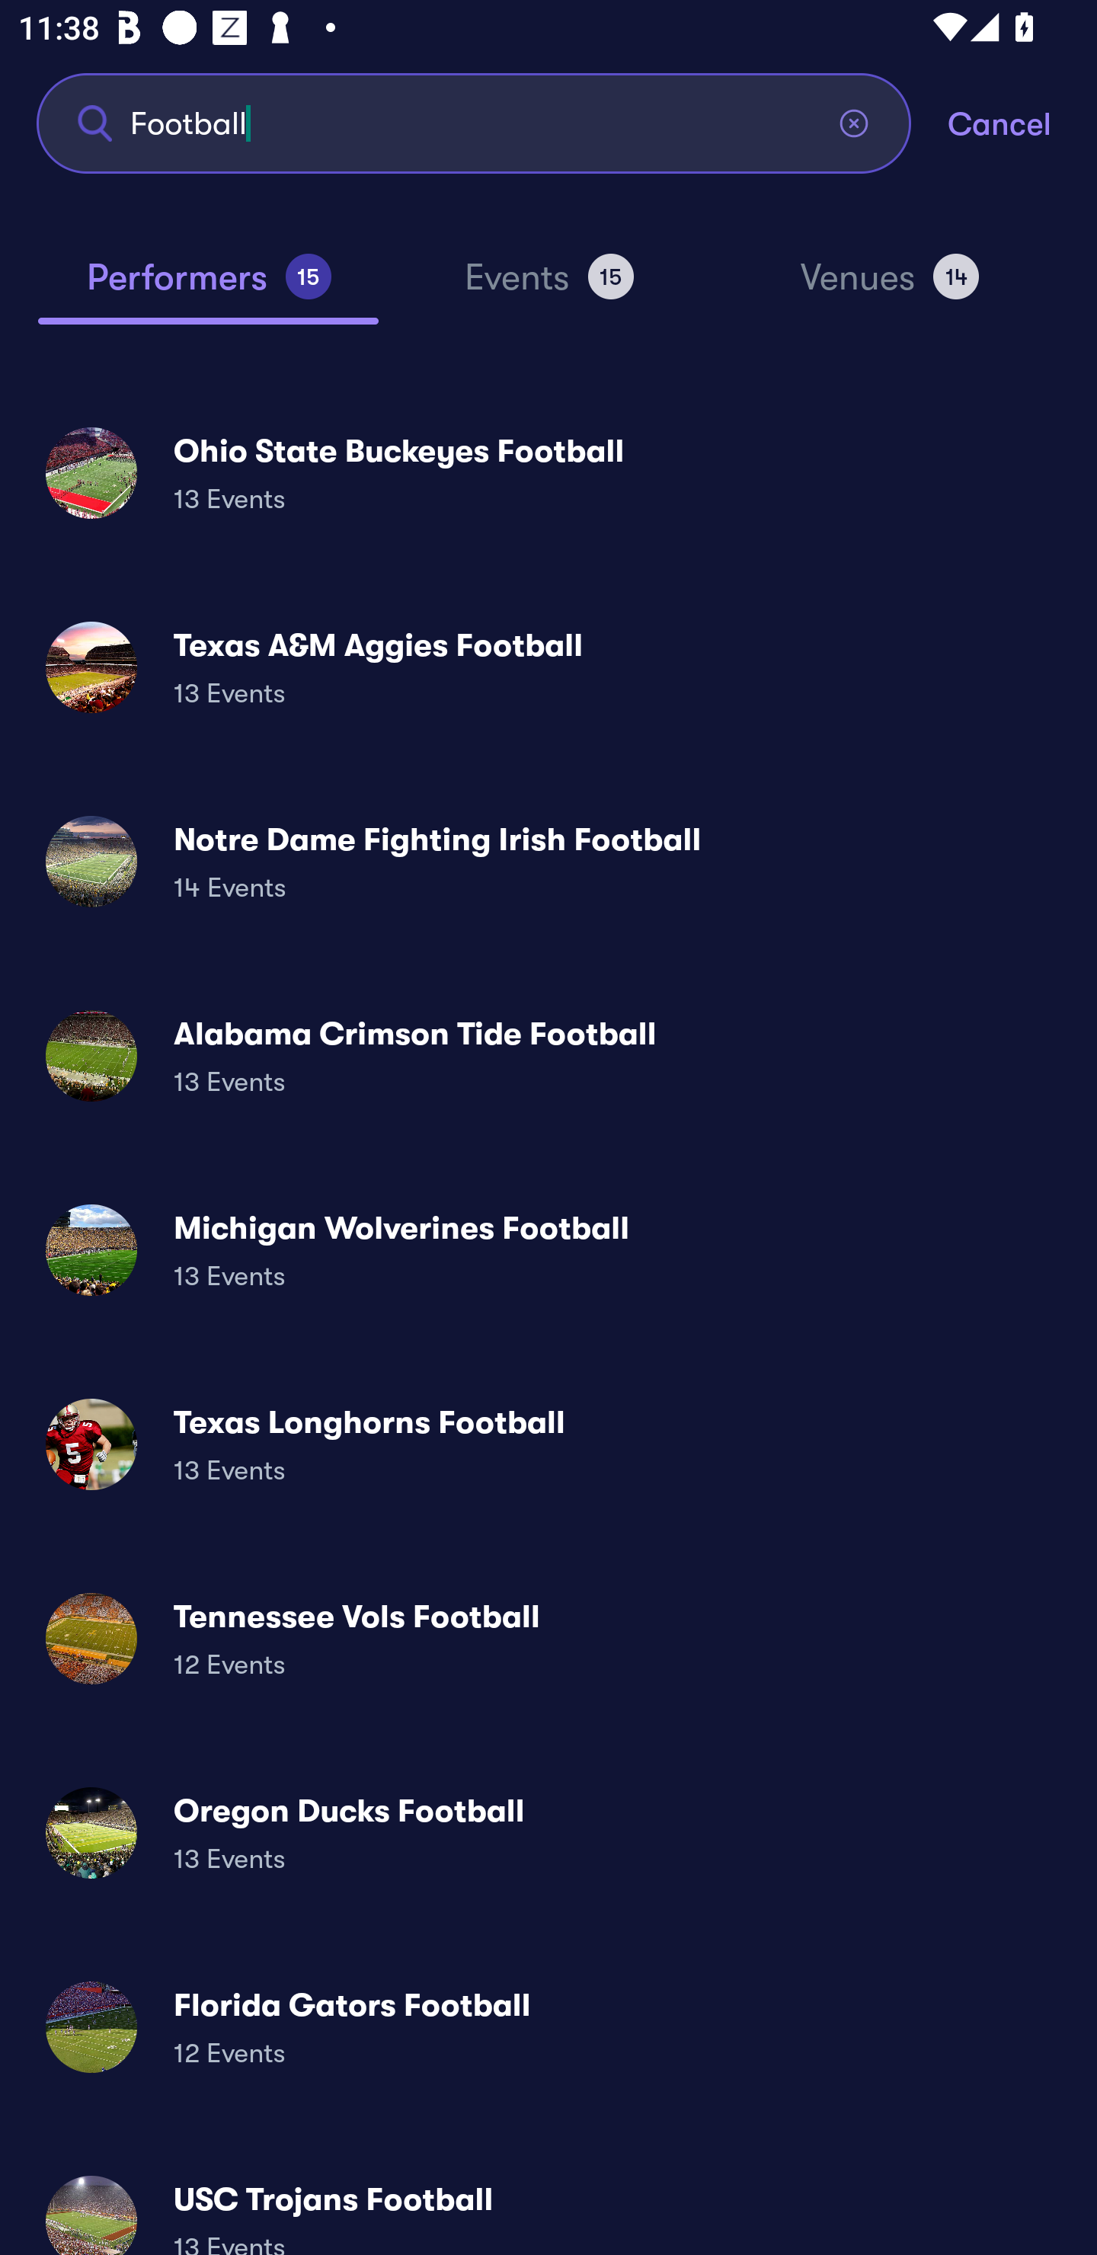 The height and width of the screenshot is (2255, 1097). I want to click on Florida Gators Football 12 Events, so click(548, 2026).